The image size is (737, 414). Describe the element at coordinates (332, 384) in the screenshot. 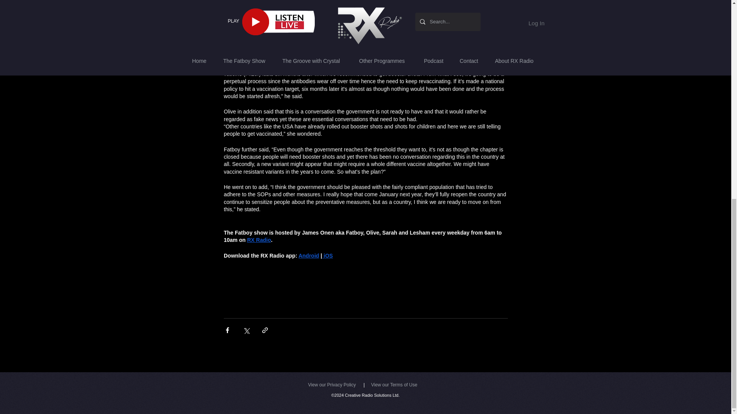

I see `View our Privacy Policy` at that location.